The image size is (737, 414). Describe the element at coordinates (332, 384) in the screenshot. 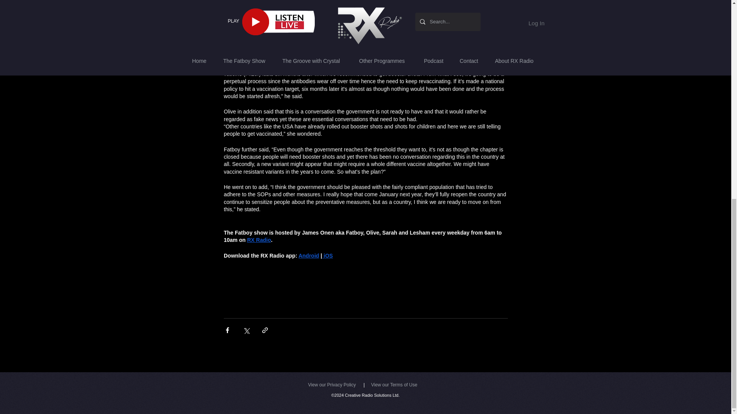

I see `View our Privacy Policy` at that location.